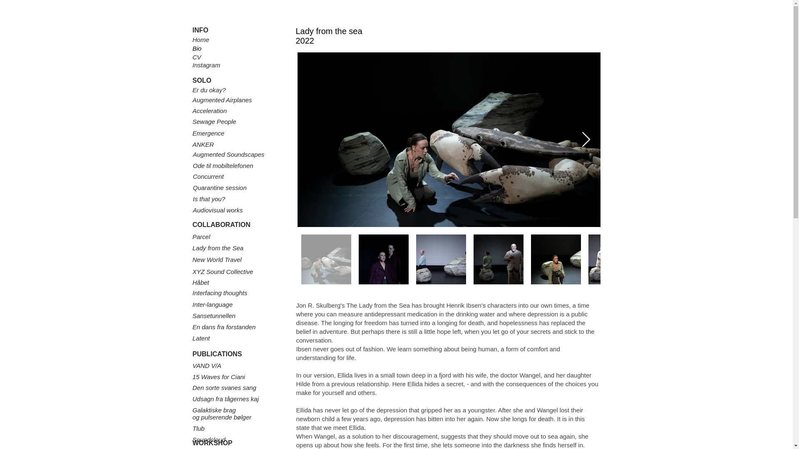 Image resolution: width=799 pixels, height=449 pixels. I want to click on Acceleration , so click(211, 111).